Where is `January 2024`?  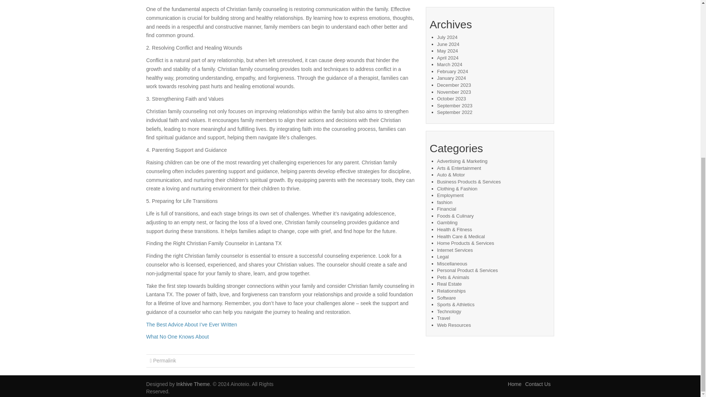
January 2024 is located at coordinates (452, 78).